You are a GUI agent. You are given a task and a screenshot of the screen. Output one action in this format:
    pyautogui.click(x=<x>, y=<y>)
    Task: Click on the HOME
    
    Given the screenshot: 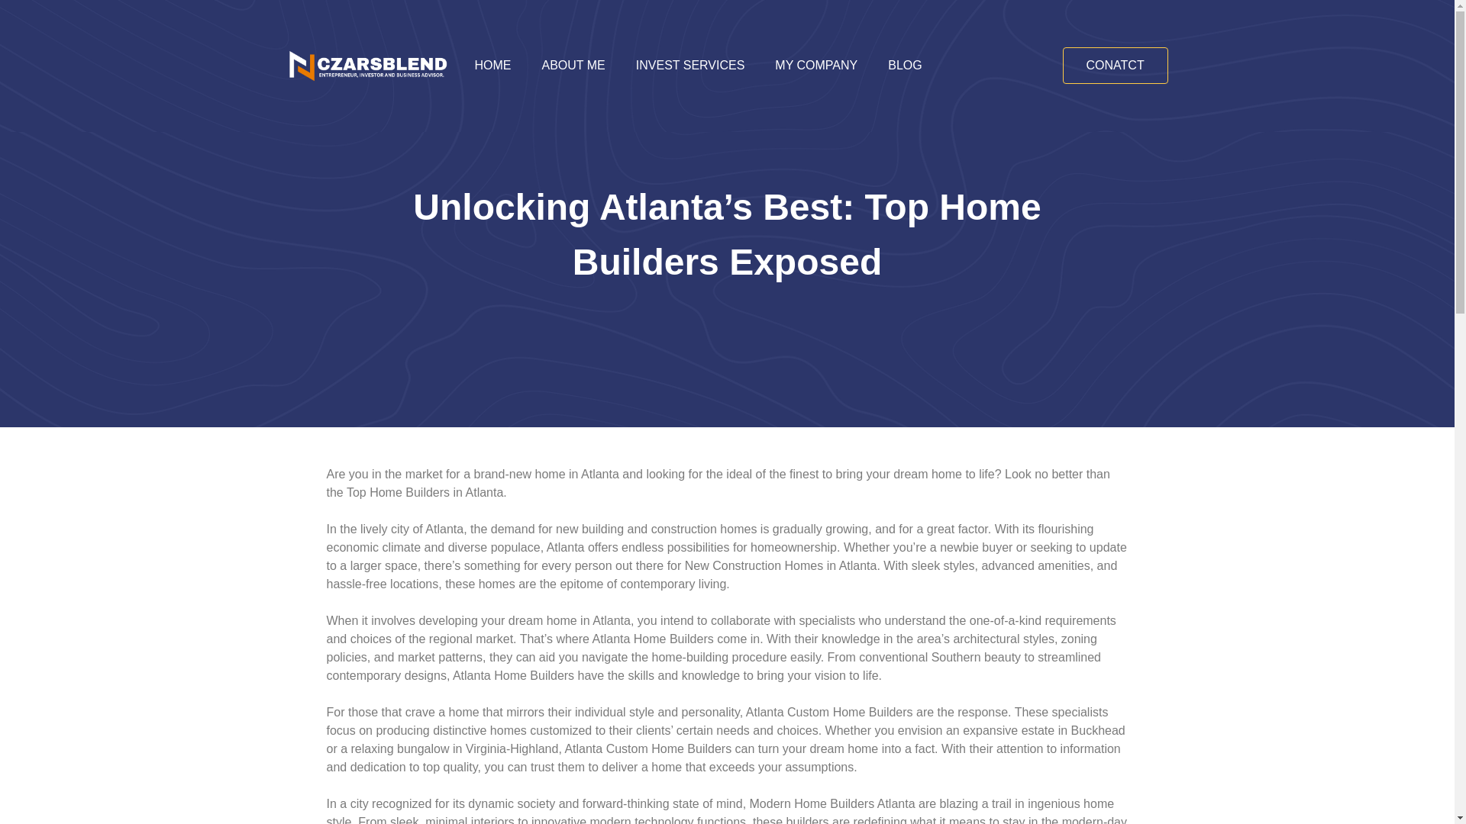 What is the action you would take?
    pyautogui.click(x=493, y=66)
    